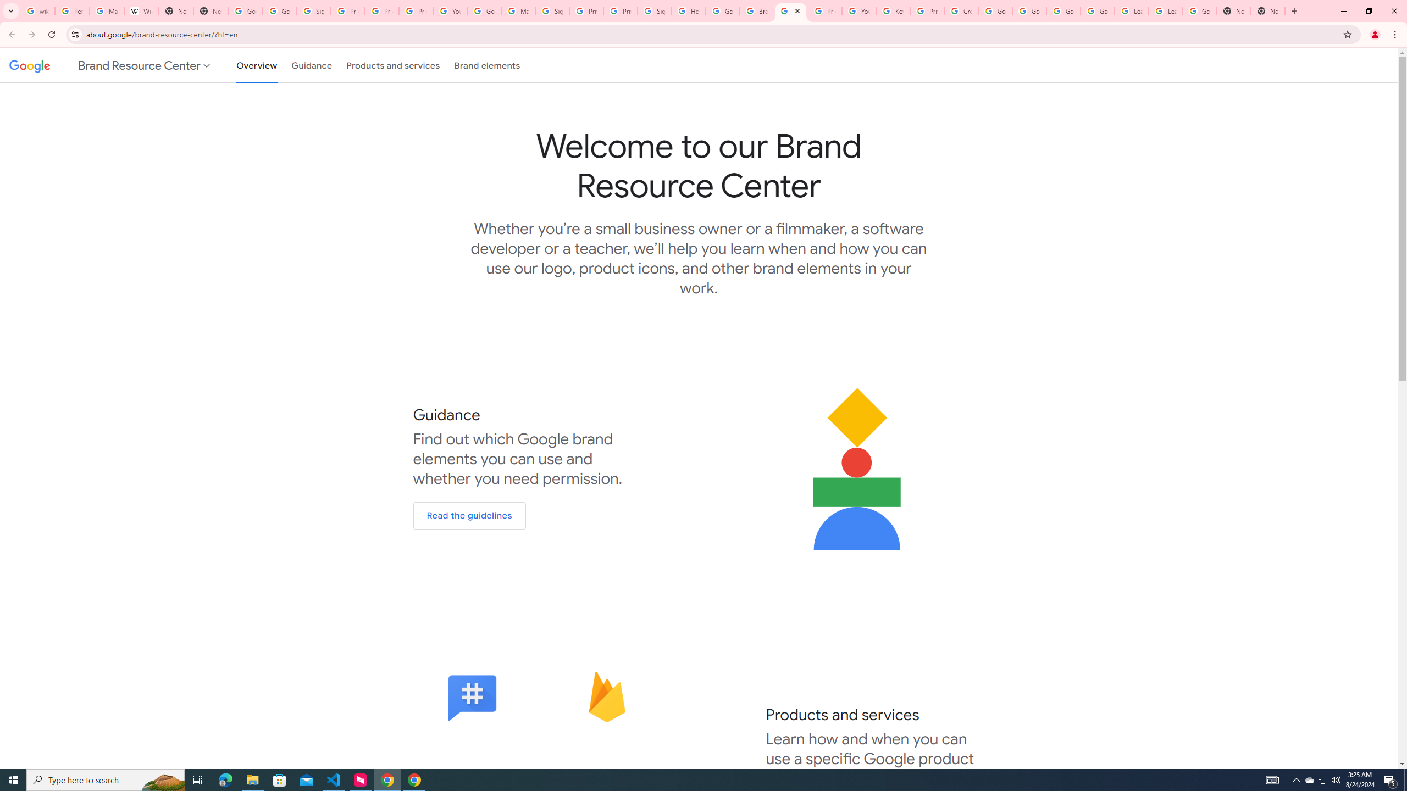  Describe the element at coordinates (711, 34) in the screenshot. I see `Address and search bar` at that location.